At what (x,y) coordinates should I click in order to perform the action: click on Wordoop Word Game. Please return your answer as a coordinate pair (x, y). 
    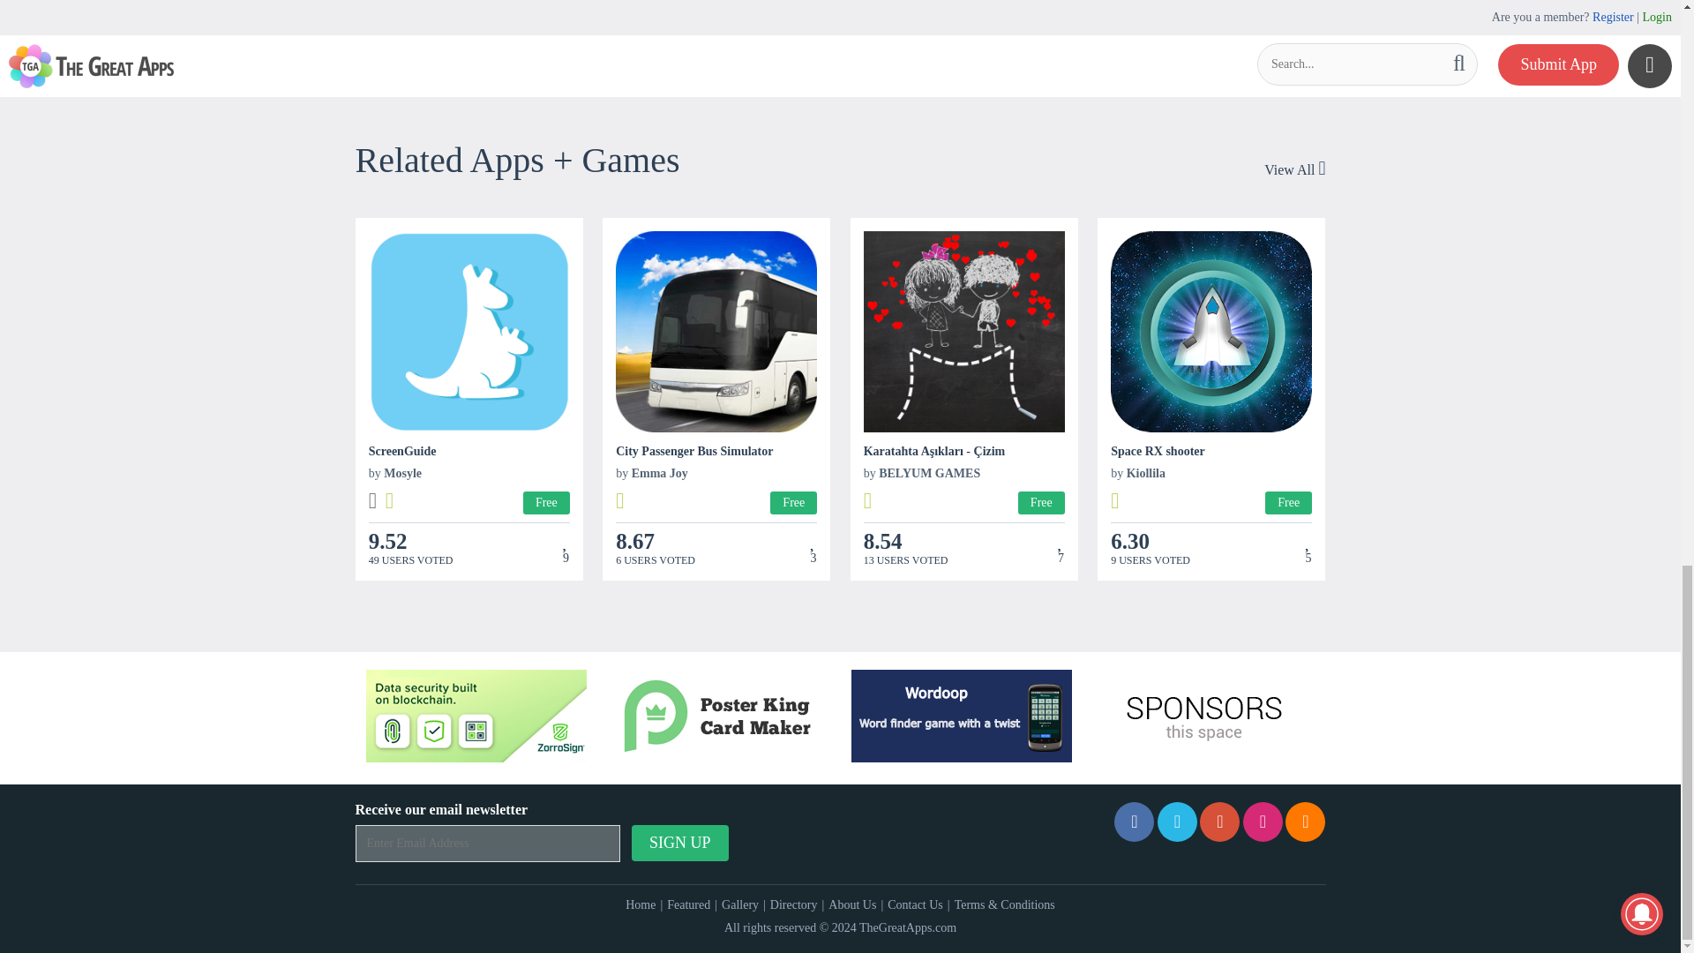
    Looking at the image, I should click on (962, 717).